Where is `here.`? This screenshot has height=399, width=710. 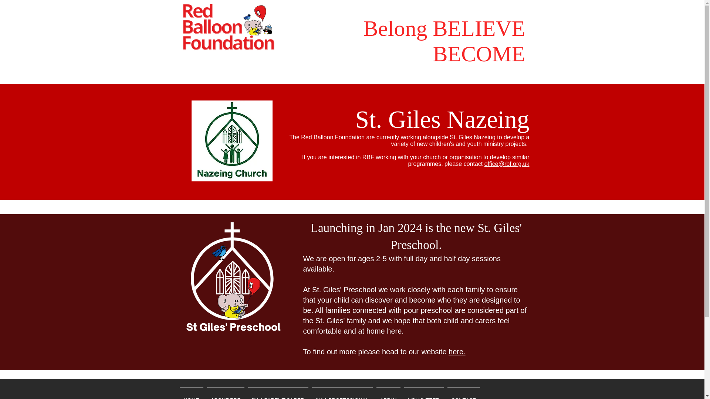 here. is located at coordinates (457, 352).